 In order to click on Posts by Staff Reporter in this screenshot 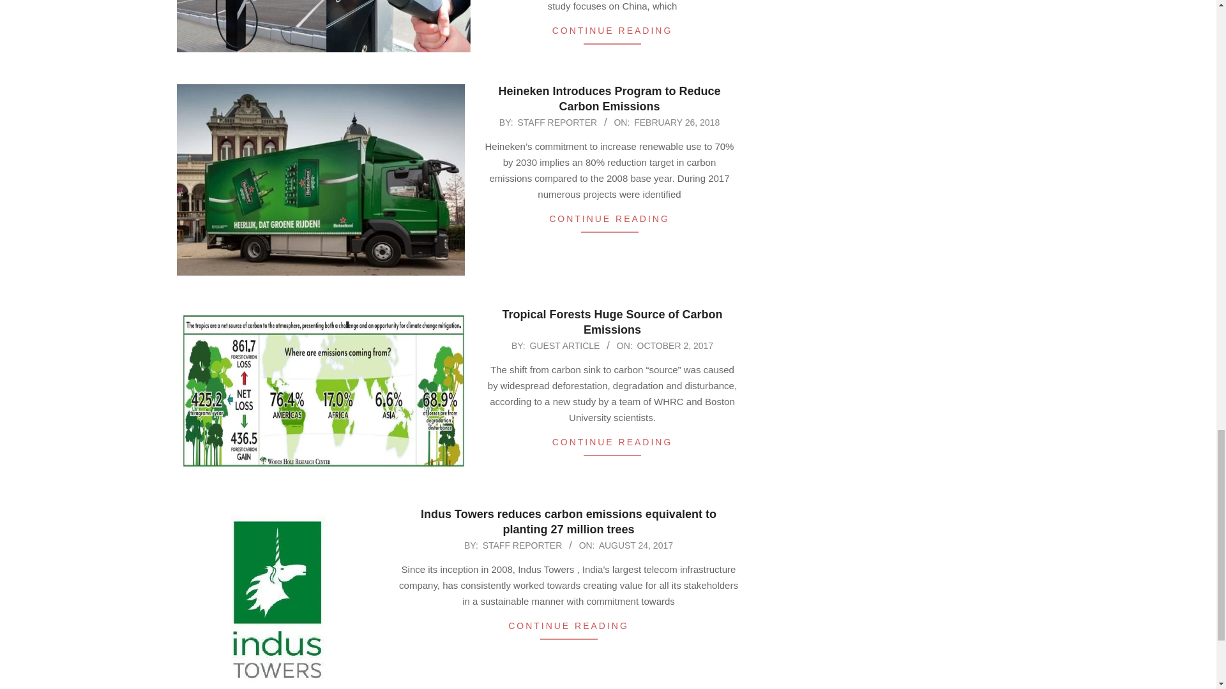, I will do `click(557, 122)`.